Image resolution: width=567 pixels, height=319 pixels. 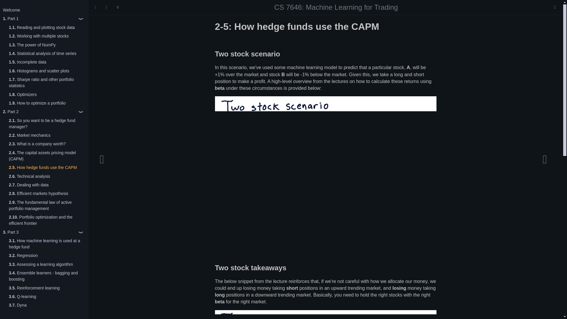 What do you see at coordinates (43, 53) in the screenshot?
I see `1.4. Statistical analysis of time series` at bounding box center [43, 53].